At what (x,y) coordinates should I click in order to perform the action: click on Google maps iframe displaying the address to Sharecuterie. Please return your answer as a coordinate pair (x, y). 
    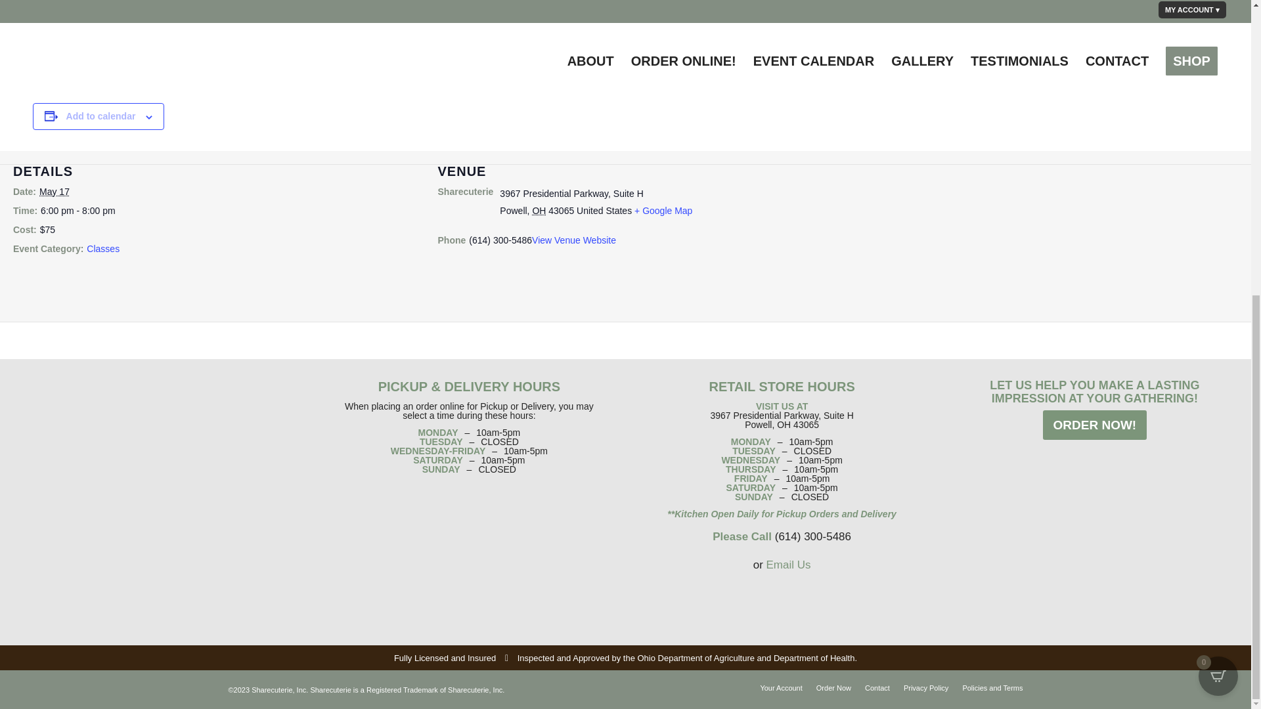
    Looking at the image, I should click on (1050, 233).